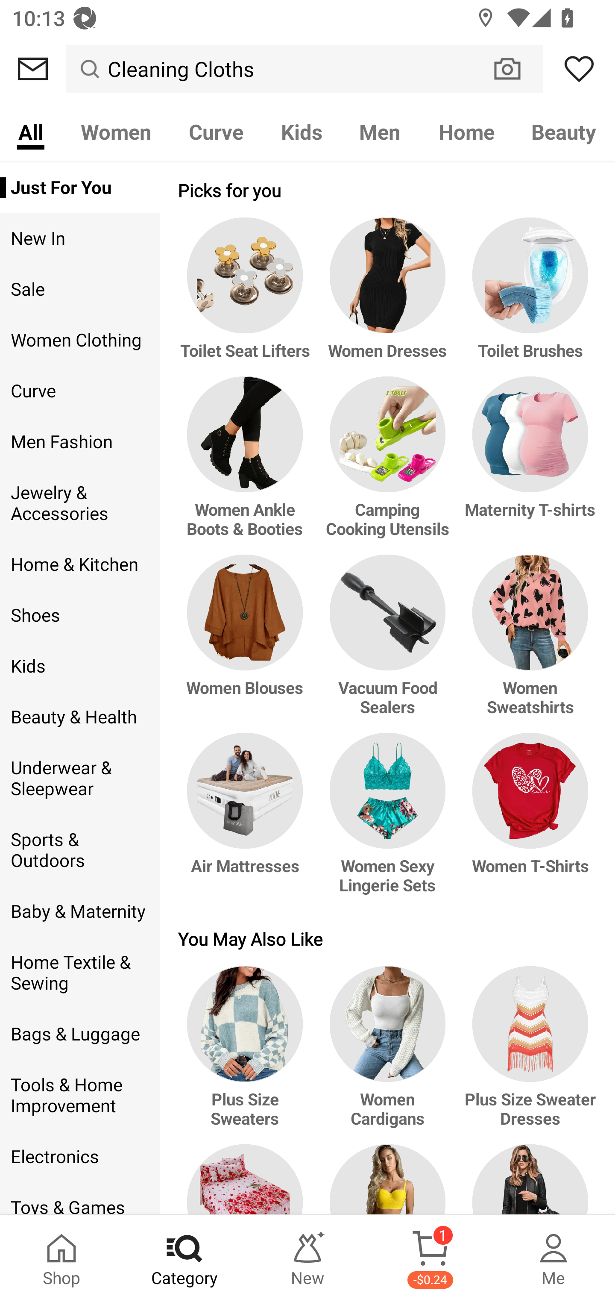 The width and height of the screenshot is (615, 1299). I want to click on Women Dresses, so click(388, 297).